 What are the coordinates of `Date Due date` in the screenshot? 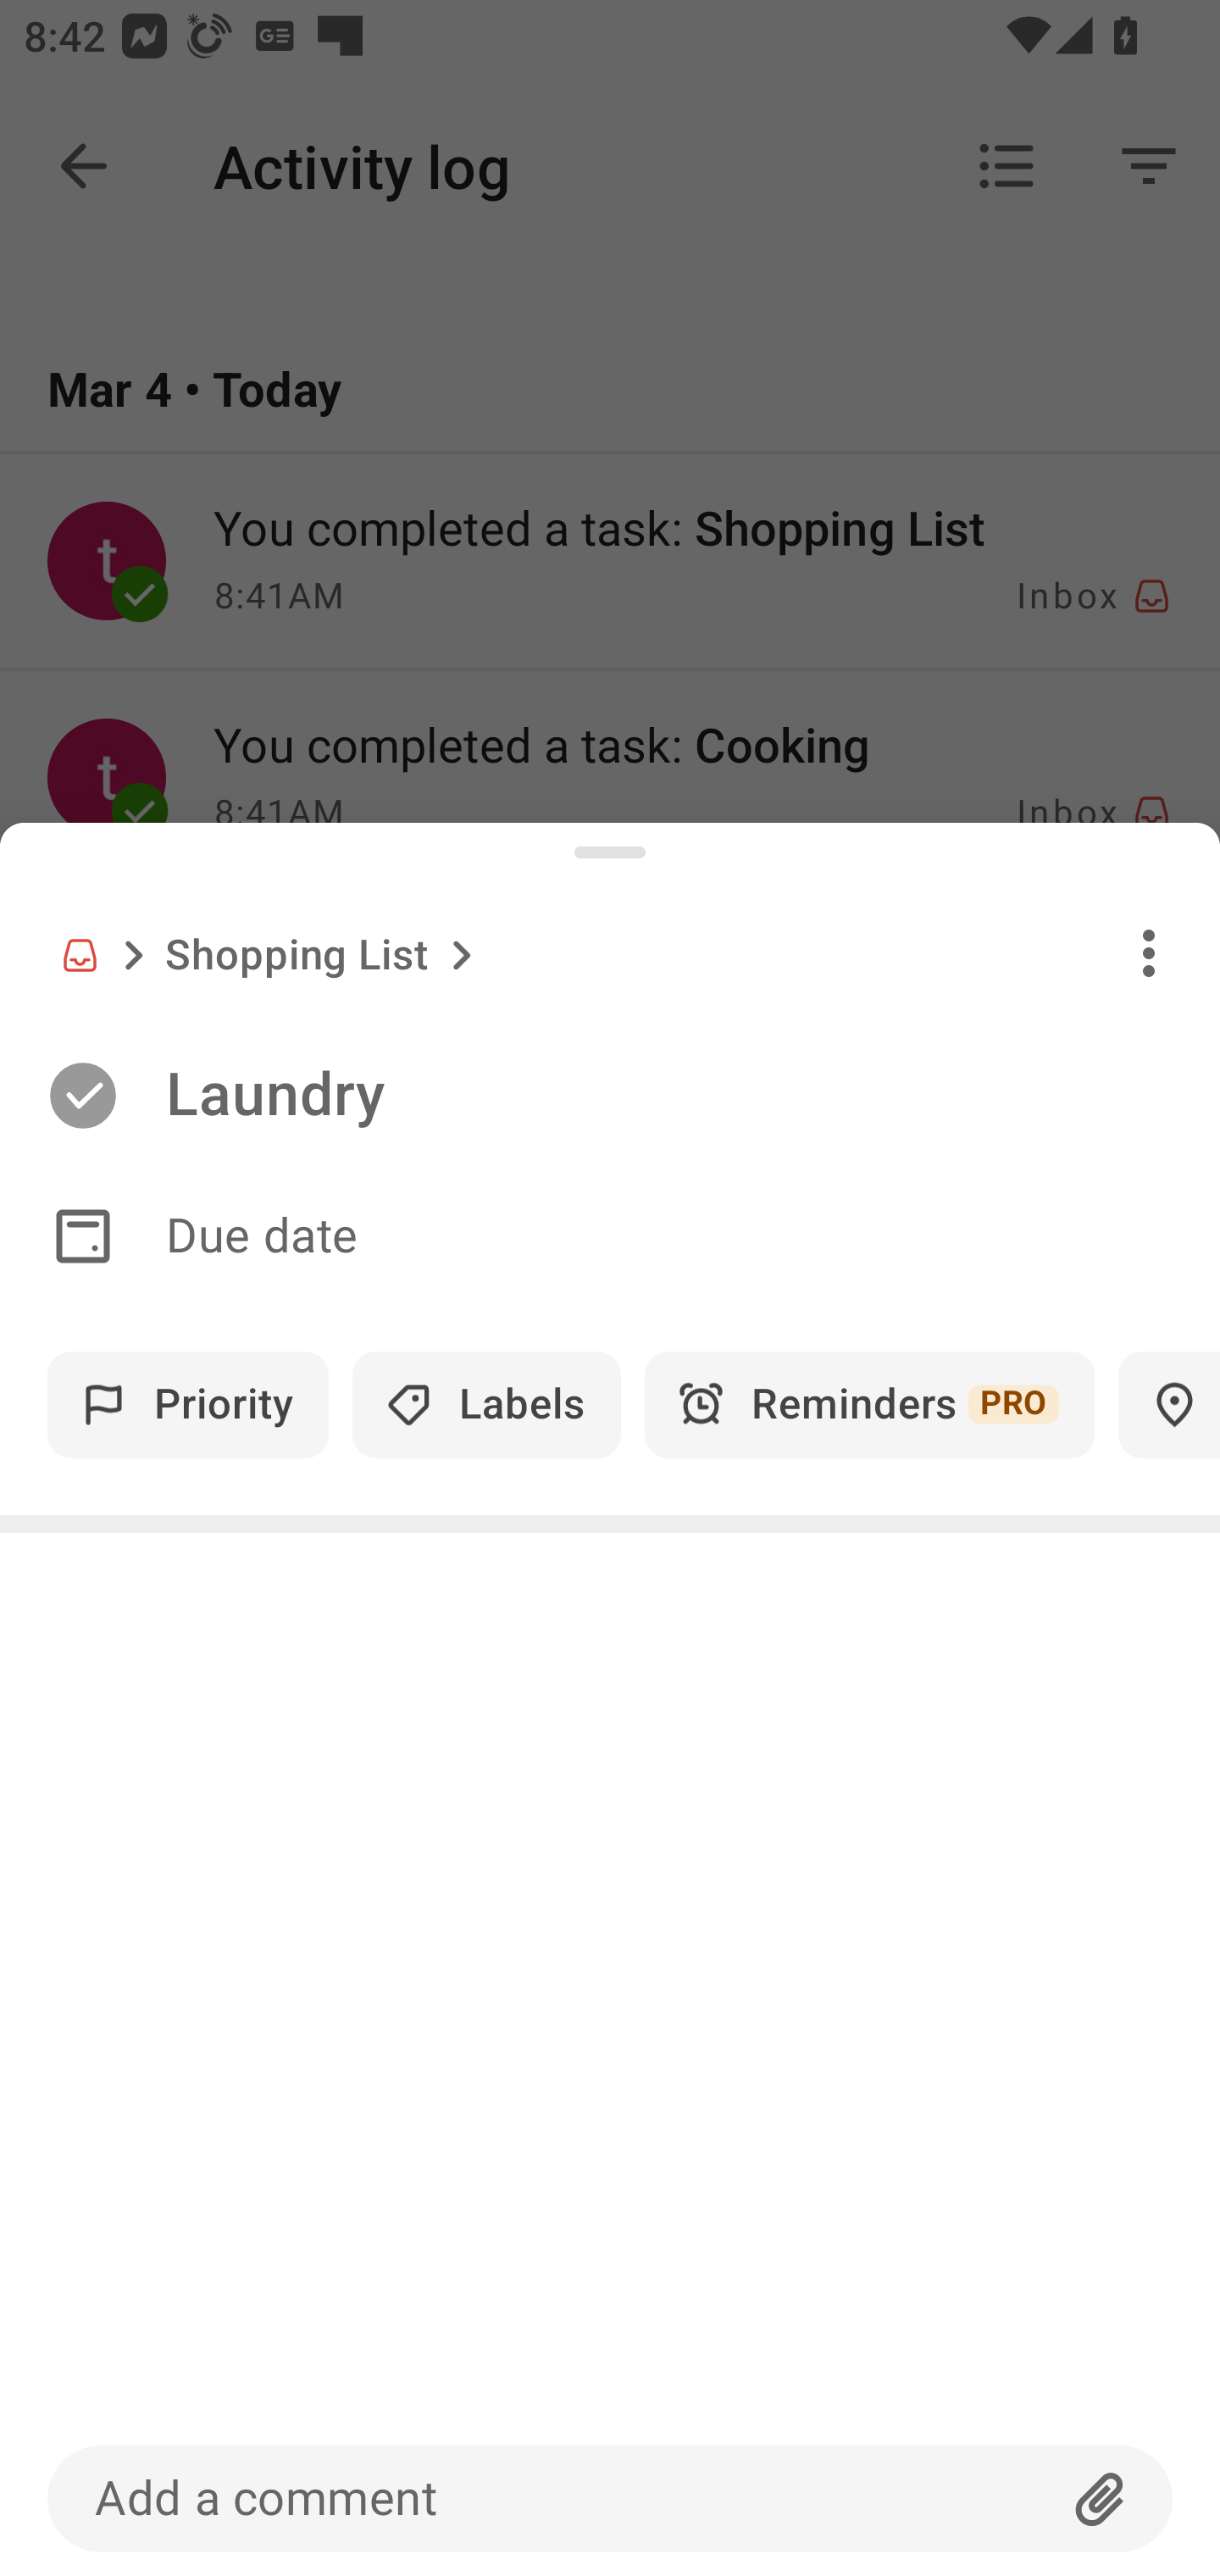 It's located at (610, 1236).